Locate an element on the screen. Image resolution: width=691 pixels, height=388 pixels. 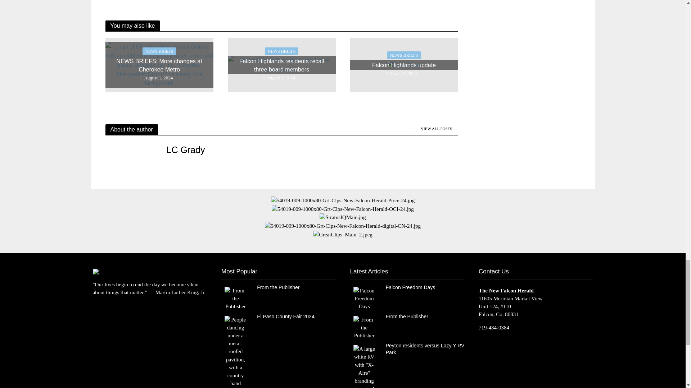
From the Publisher is located at coordinates (364, 327).